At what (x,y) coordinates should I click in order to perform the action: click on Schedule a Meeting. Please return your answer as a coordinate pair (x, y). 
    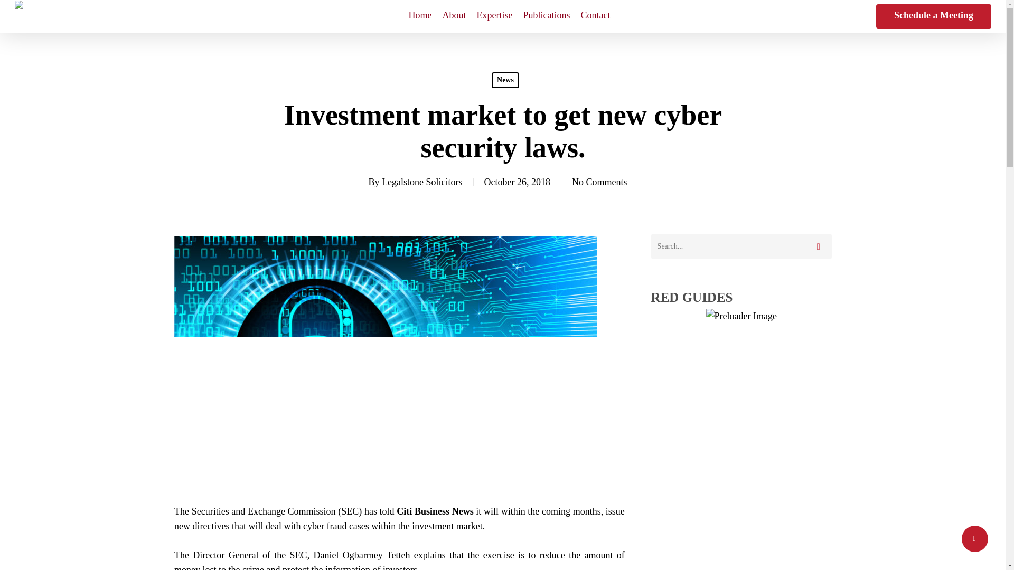
    Looking at the image, I should click on (934, 16).